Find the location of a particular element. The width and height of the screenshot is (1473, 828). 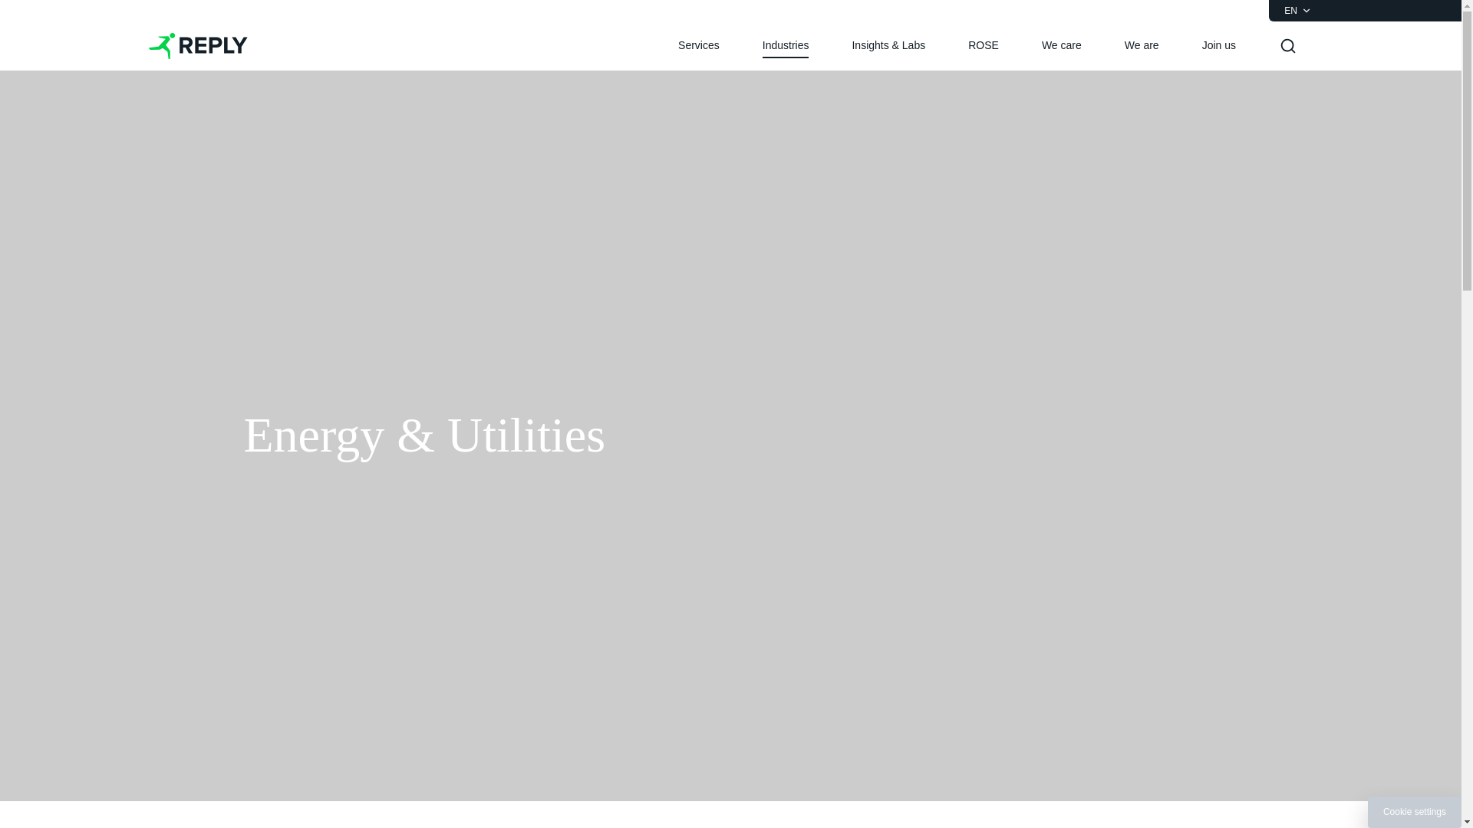

Reply Logo is located at coordinates (198, 46).